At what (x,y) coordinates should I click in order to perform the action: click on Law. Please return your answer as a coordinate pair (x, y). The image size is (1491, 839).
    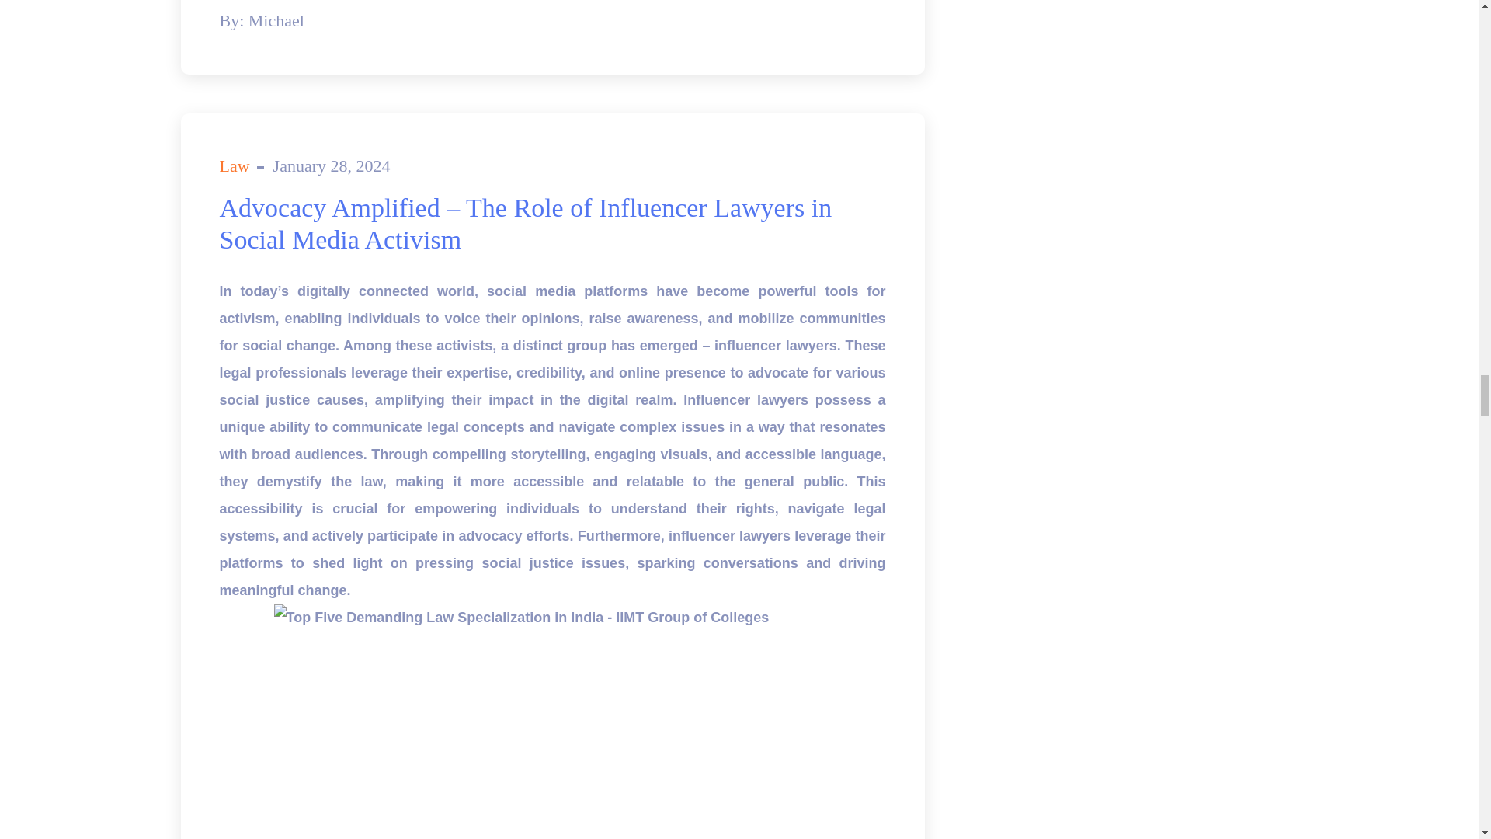
    Looking at the image, I should click on (234, 165).